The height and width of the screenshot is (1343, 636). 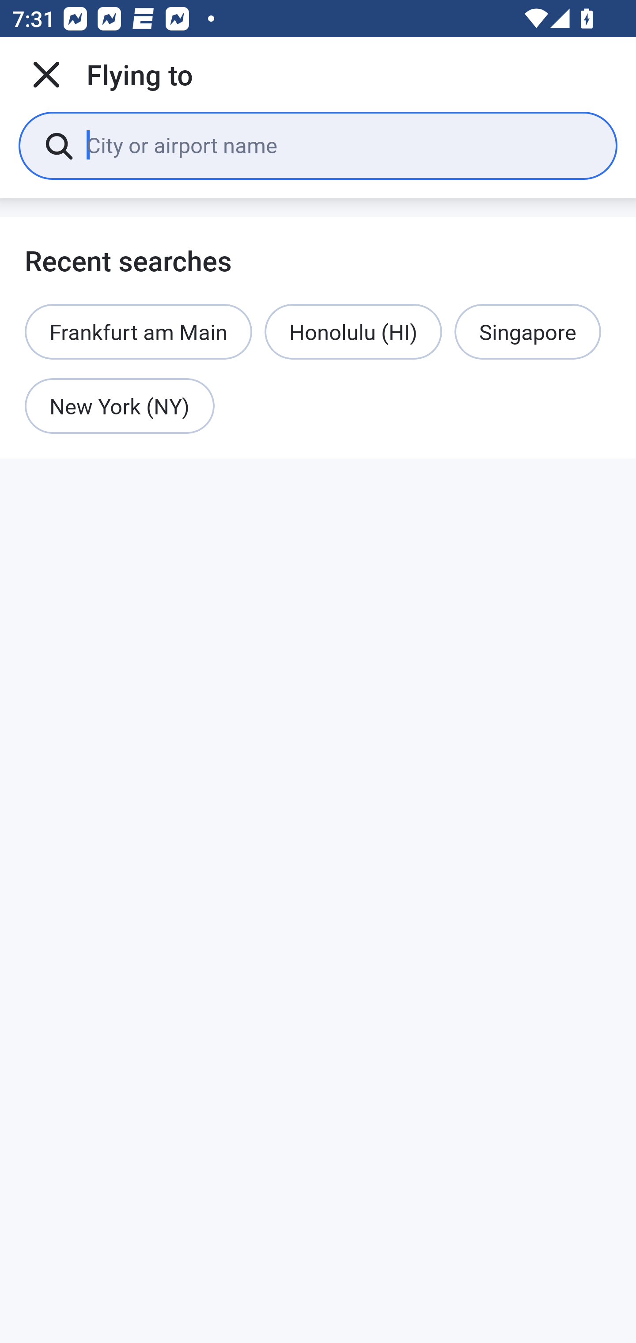 I want to click on Honolulu (HI), so click(x=353, y=331).